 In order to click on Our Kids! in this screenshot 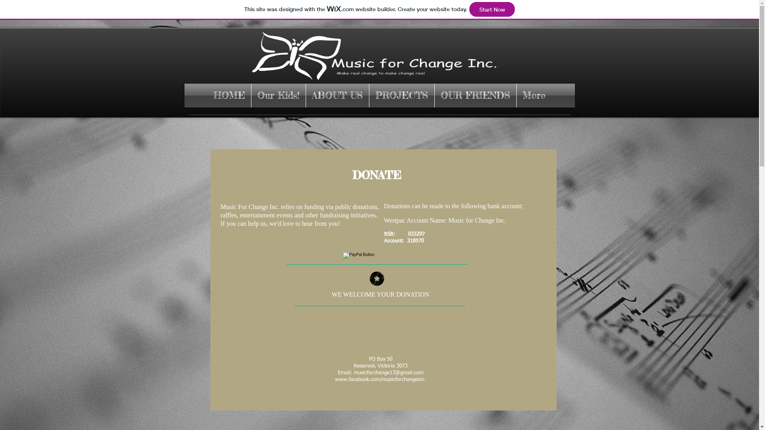, I will do `click(279, 96)`.